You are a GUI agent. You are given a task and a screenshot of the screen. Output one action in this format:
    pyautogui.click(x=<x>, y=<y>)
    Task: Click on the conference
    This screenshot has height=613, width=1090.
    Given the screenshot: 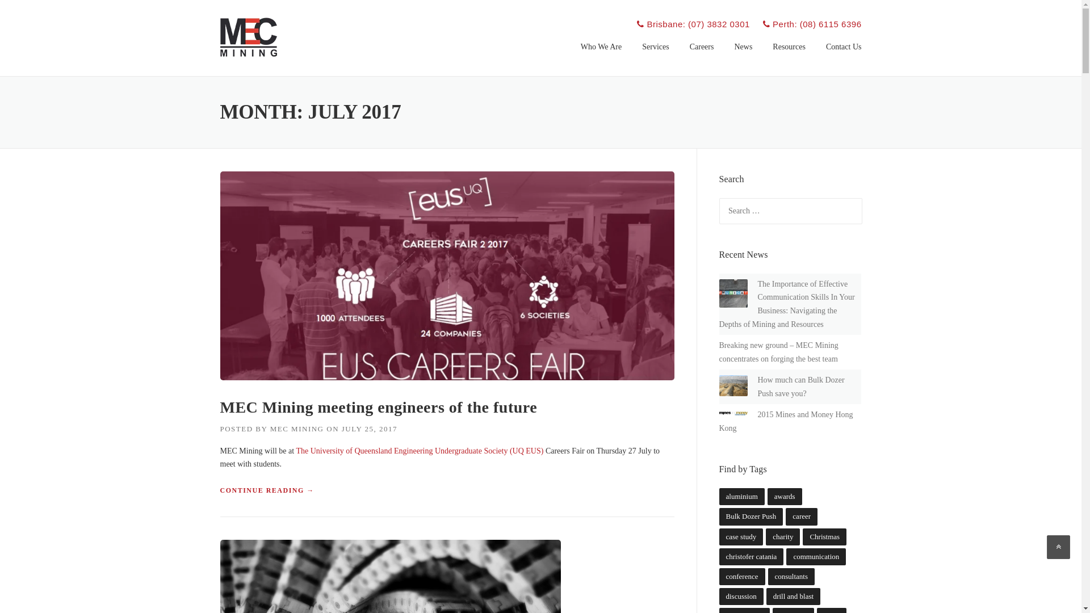 What is the action you would take?
    pyautogui.click(x=741, y=577)
    